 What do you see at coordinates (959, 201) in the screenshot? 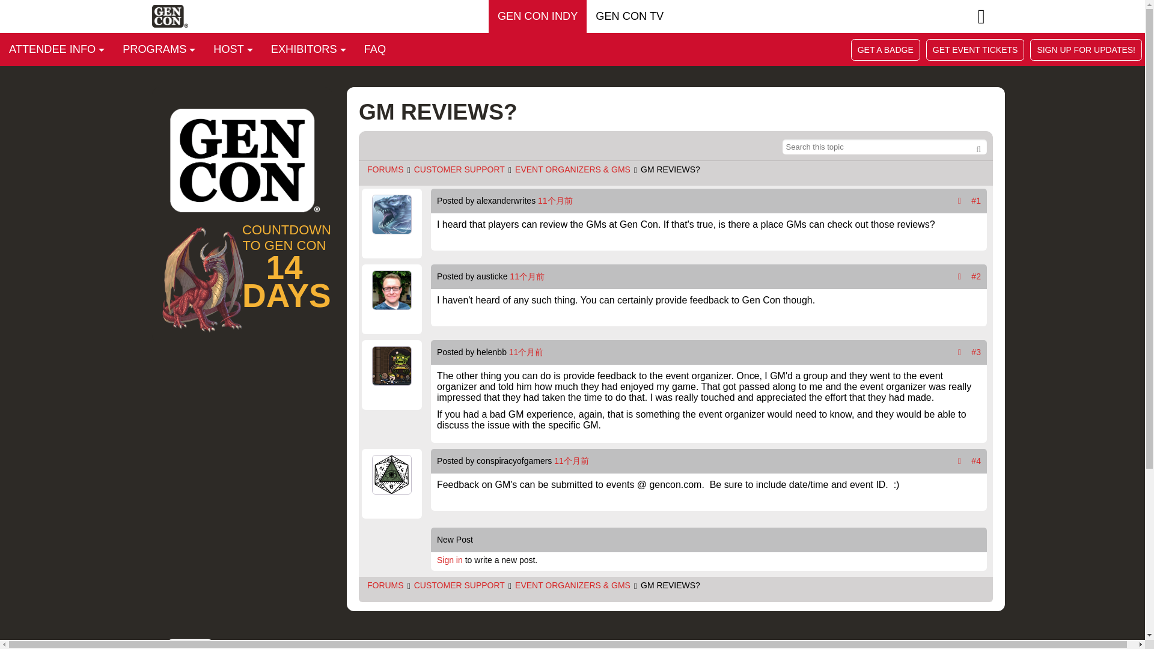
I see `Reply to Post` at bounding box center [959, 201].